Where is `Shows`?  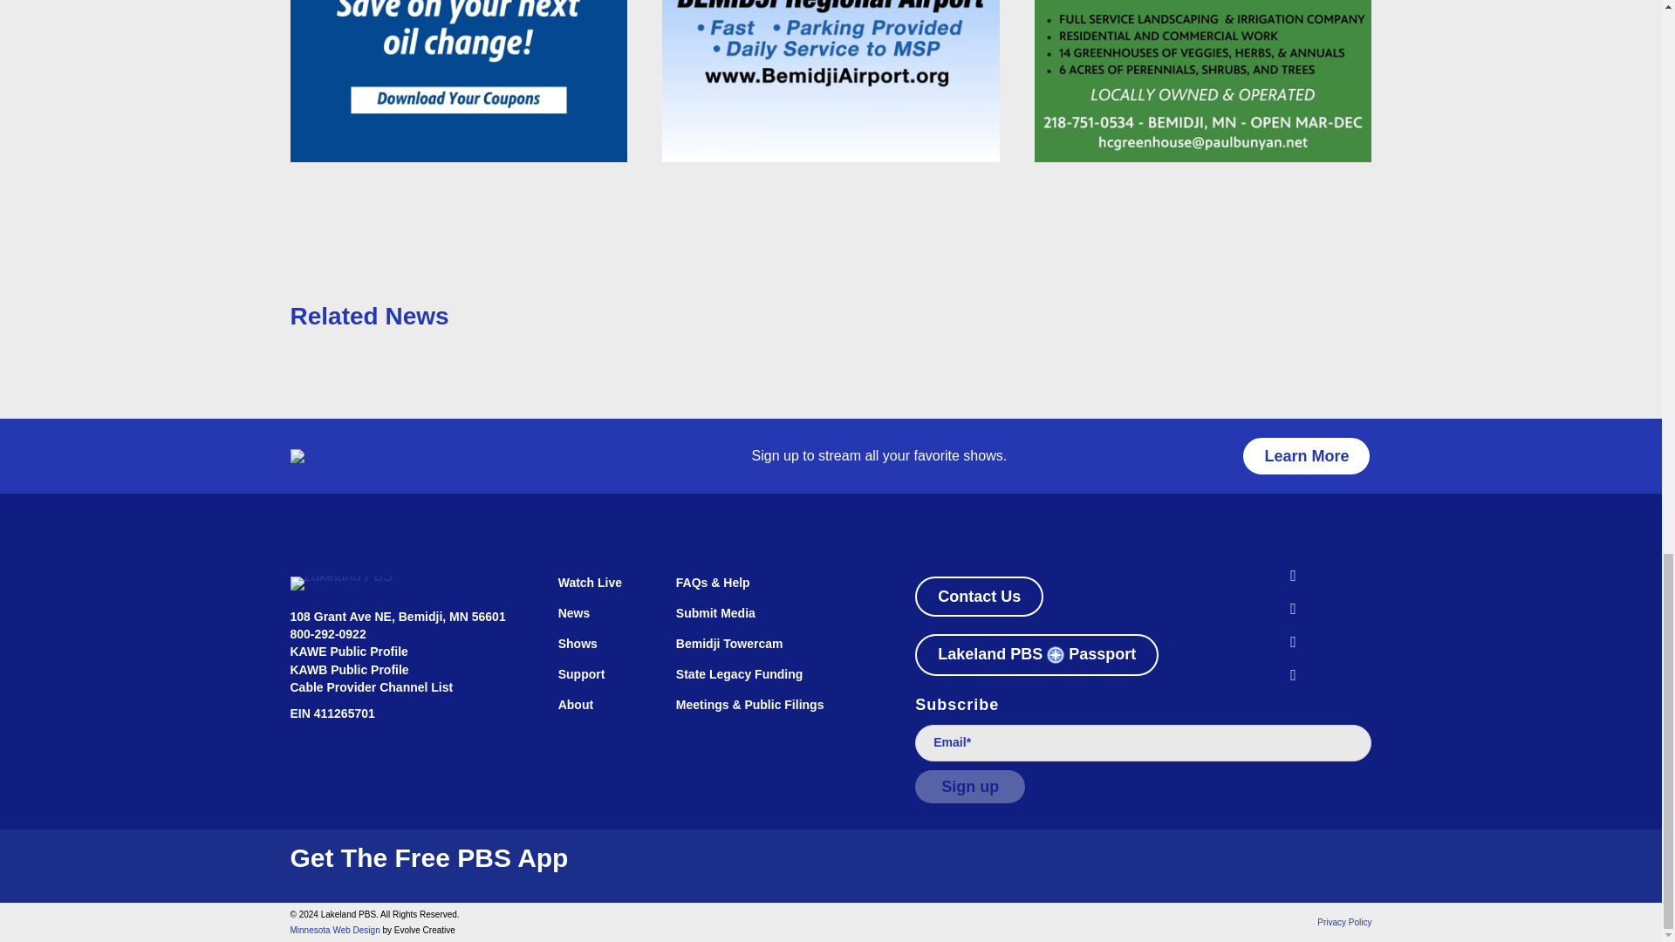 Shows is located at coordinates (599, 652).